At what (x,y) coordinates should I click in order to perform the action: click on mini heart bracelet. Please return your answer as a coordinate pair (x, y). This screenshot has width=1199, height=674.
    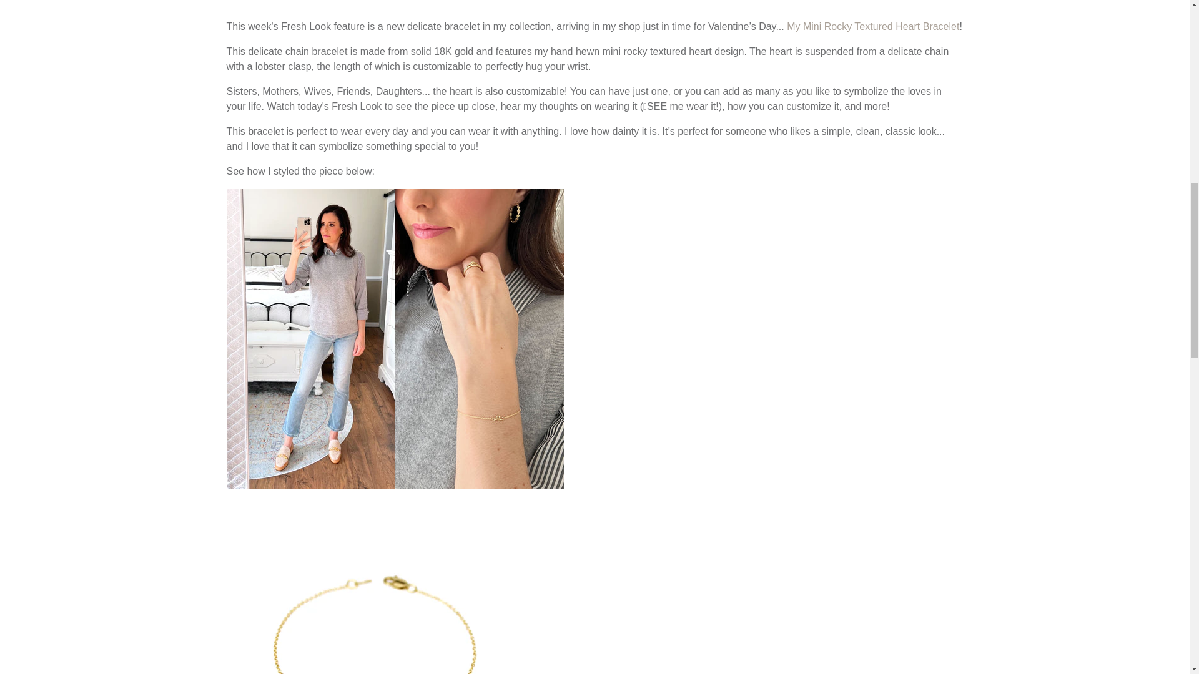
    Looking at the image, I should click on (395, 485).